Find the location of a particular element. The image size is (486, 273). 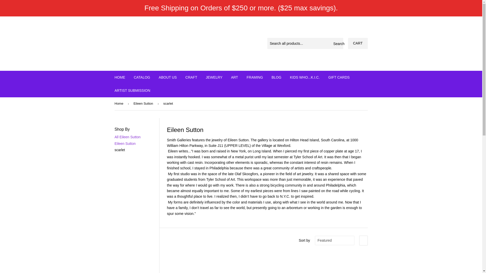

Search is located at coordinates (337, 44).